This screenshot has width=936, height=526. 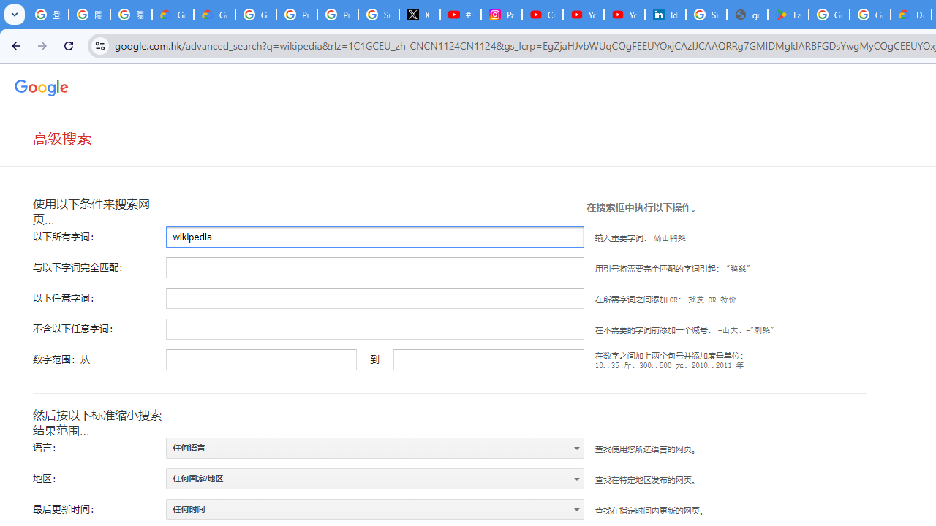 I want to click on Privacy Help Center - Policies Help, so click(x=338, y=15).